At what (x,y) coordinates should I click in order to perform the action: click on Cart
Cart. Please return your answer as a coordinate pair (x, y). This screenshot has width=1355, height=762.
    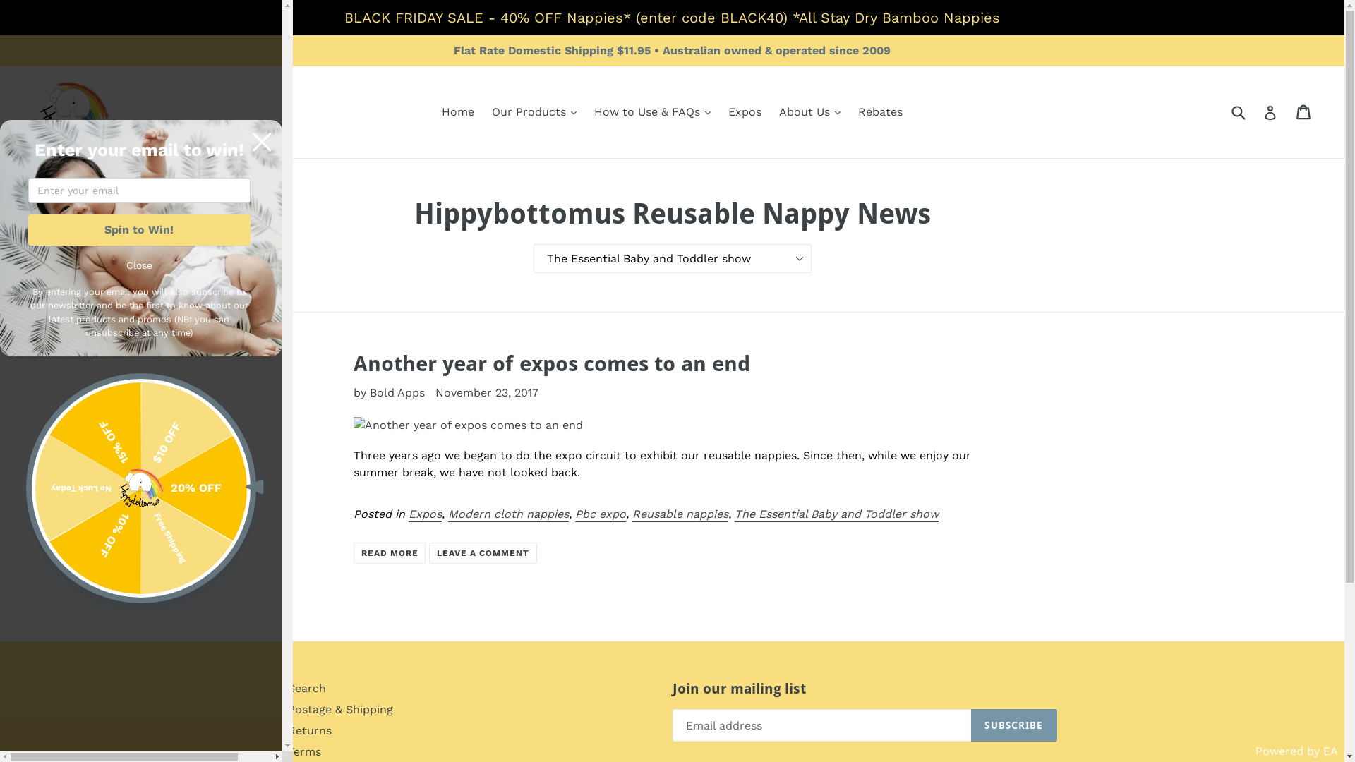
    Looking at the image, I should click on (1304, 112).